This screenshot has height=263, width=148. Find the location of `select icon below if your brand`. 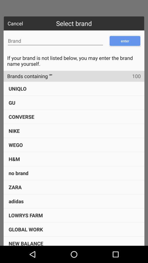

select icon below if your brand is located at coordinates (138, 76).